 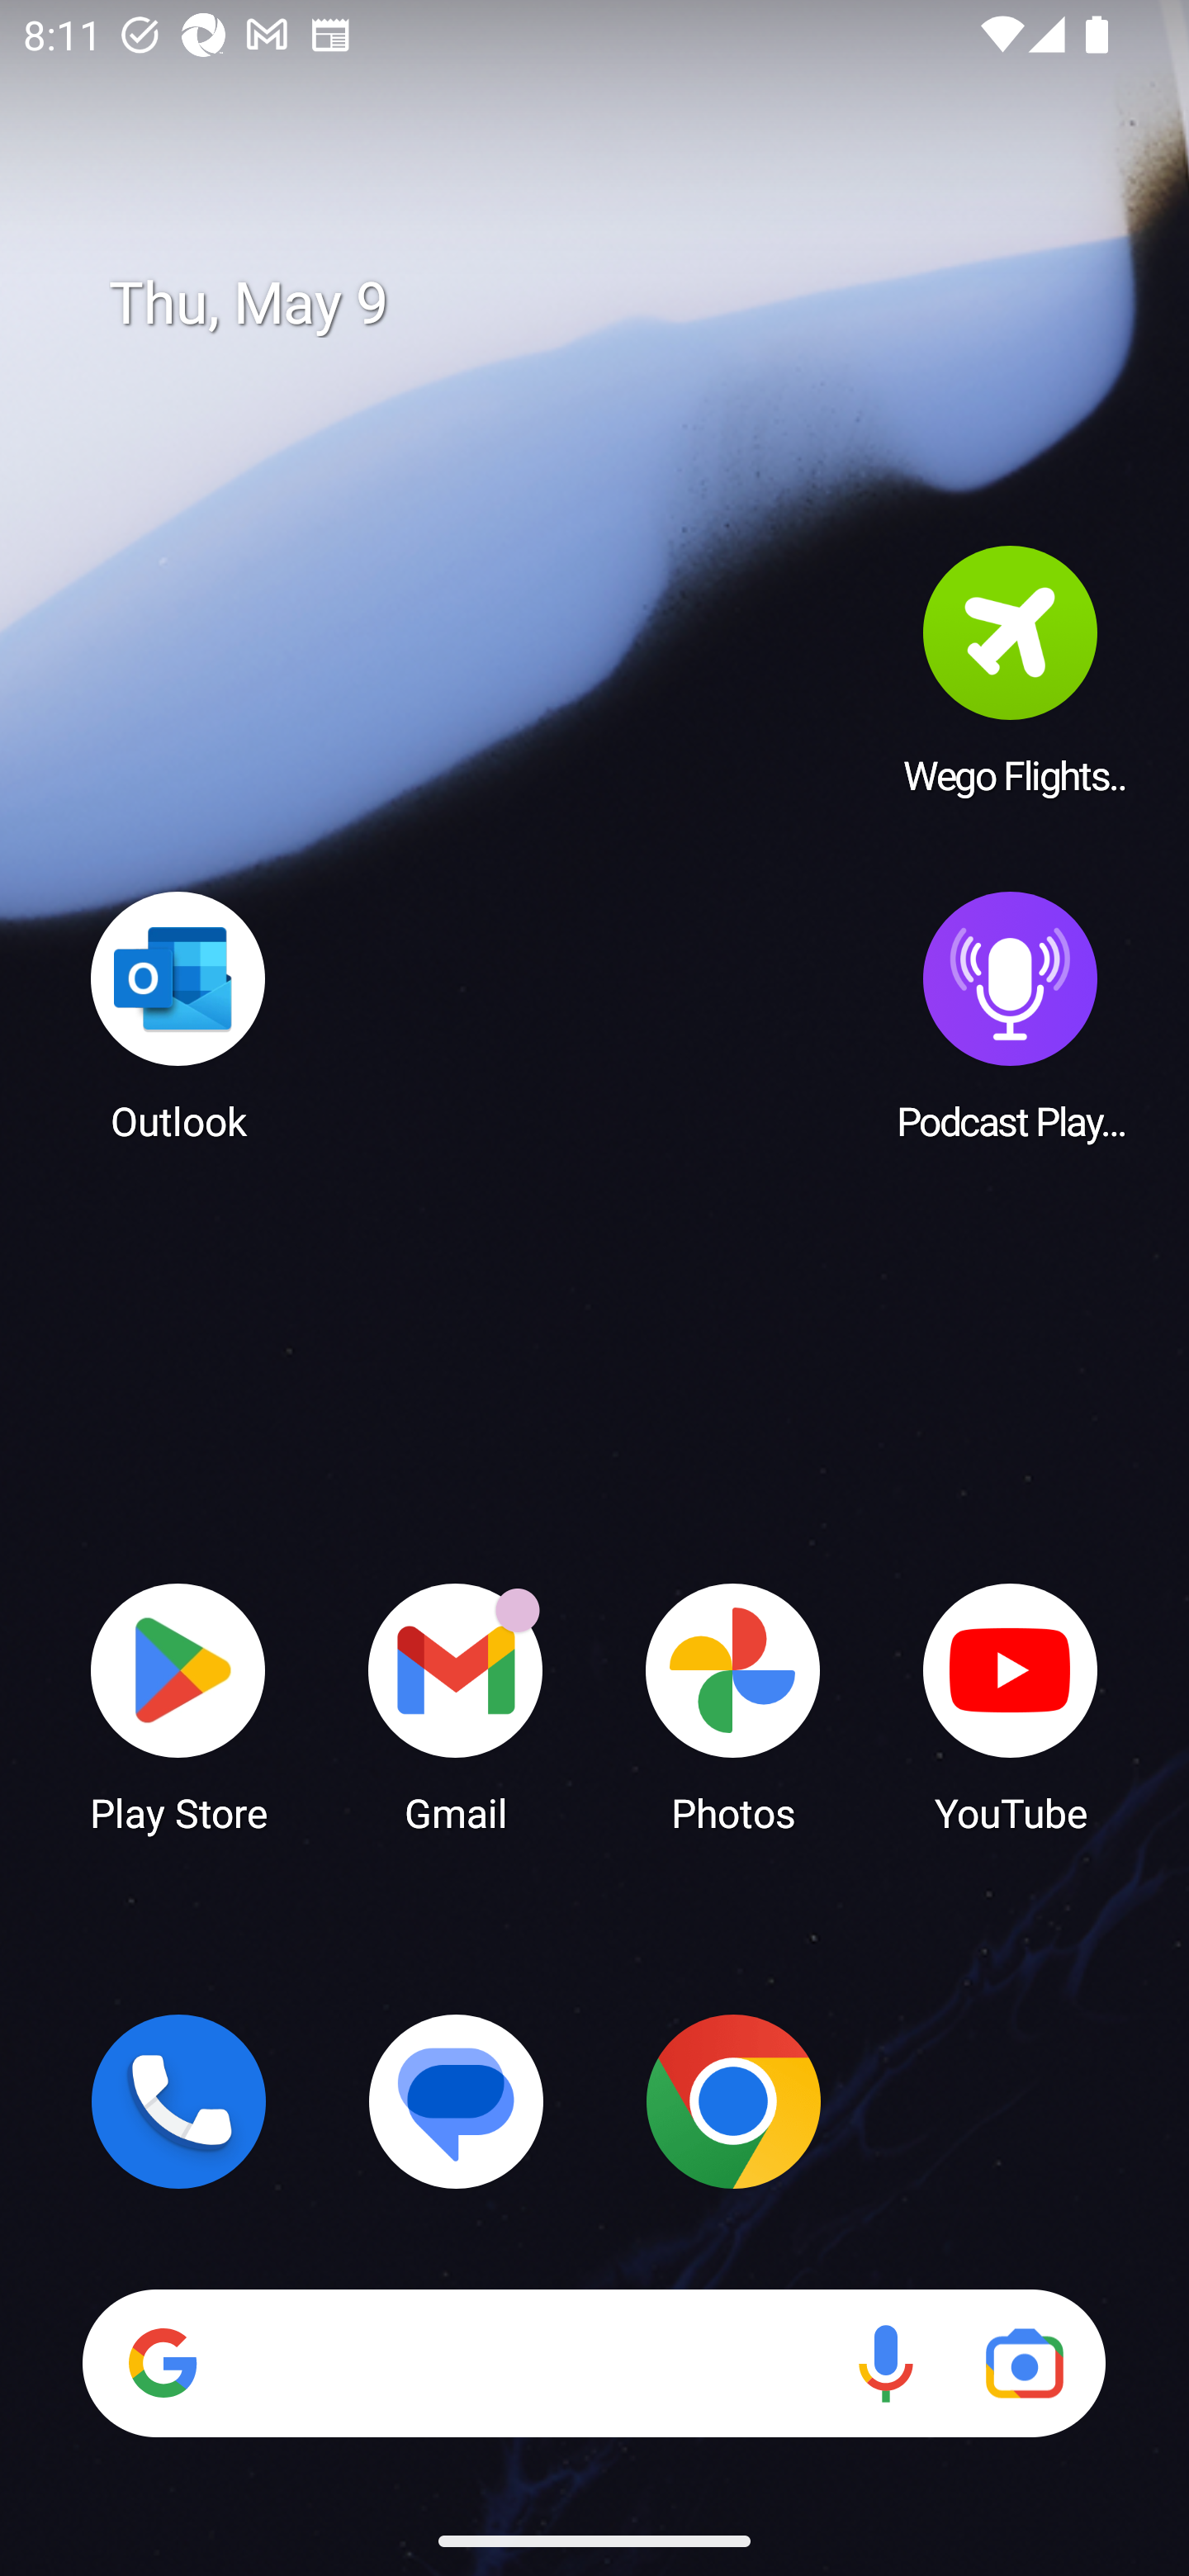 What do you see at coordinates (456, 1706) in the screenshot?
I see `Gmail Gmail has 18 notifications` at bounding box center [456, 1706].